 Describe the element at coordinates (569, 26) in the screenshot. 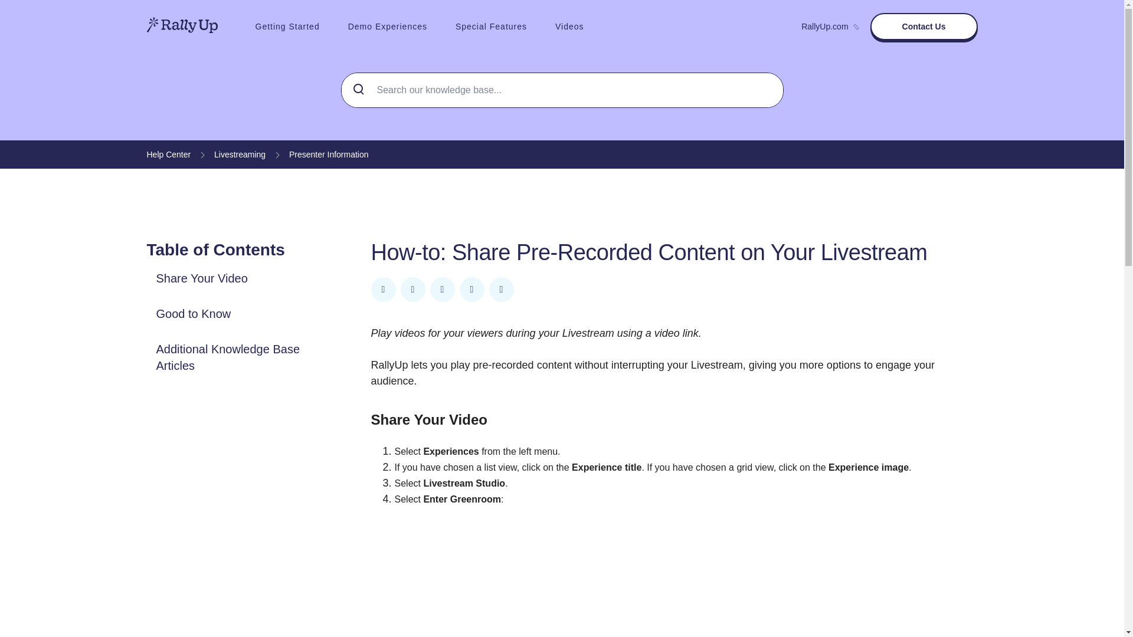

I see `Videos` at that location.